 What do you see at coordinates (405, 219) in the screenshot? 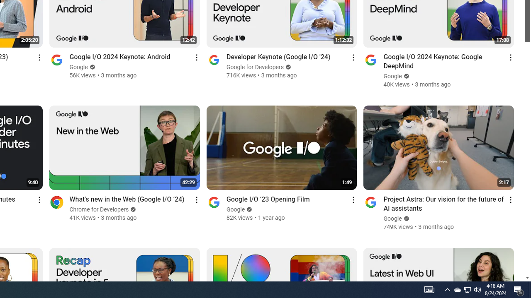
I see `Verified` at bounding box center [405, 219].